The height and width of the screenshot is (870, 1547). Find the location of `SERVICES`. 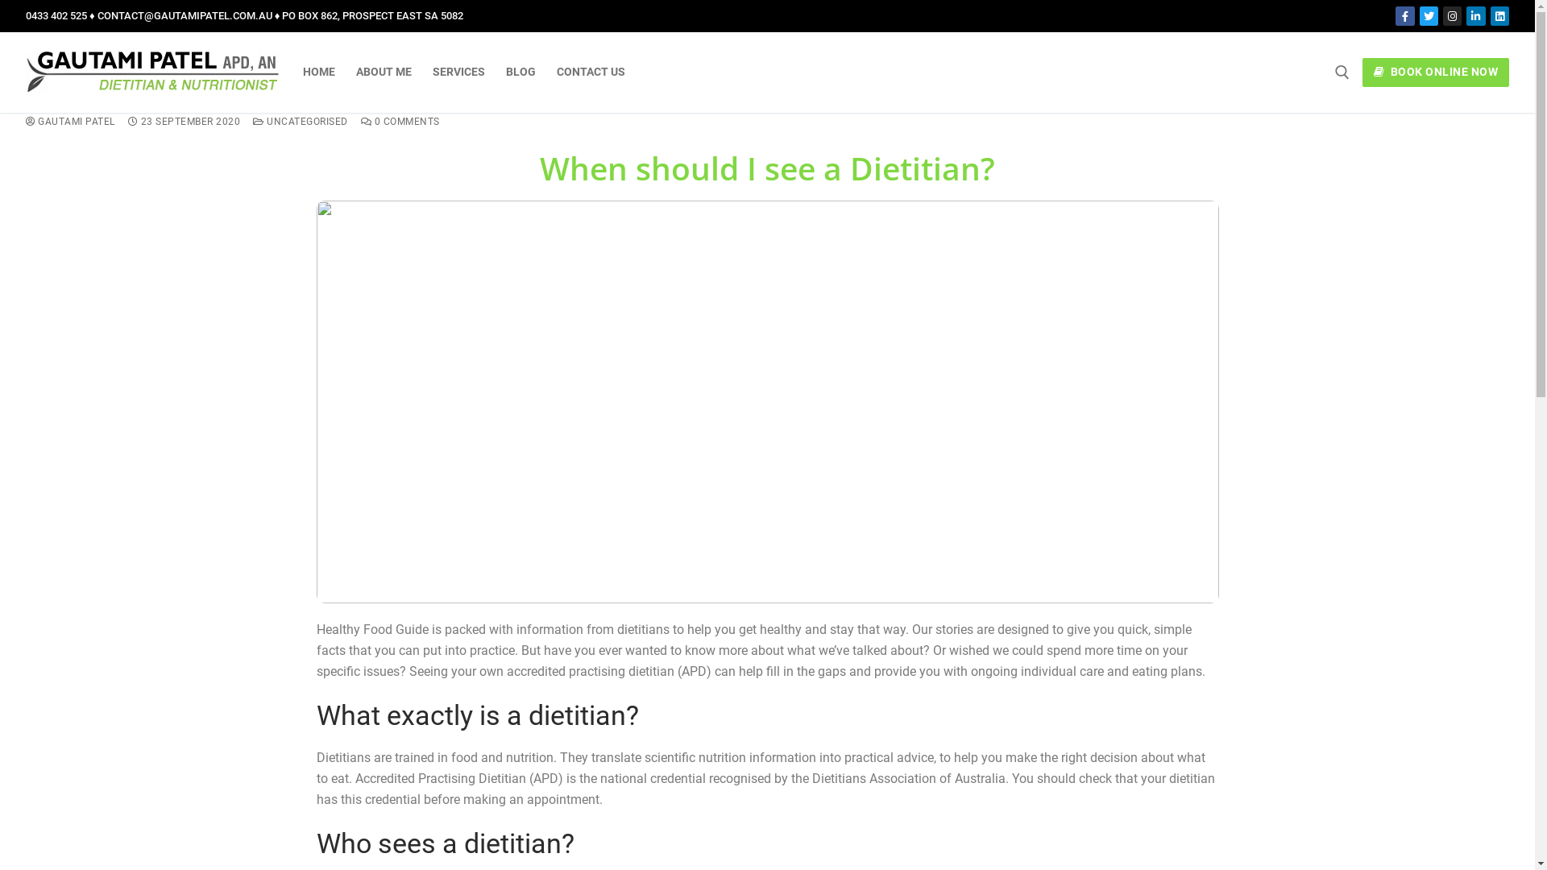

SERVICES is located at coordinates (459, 72).